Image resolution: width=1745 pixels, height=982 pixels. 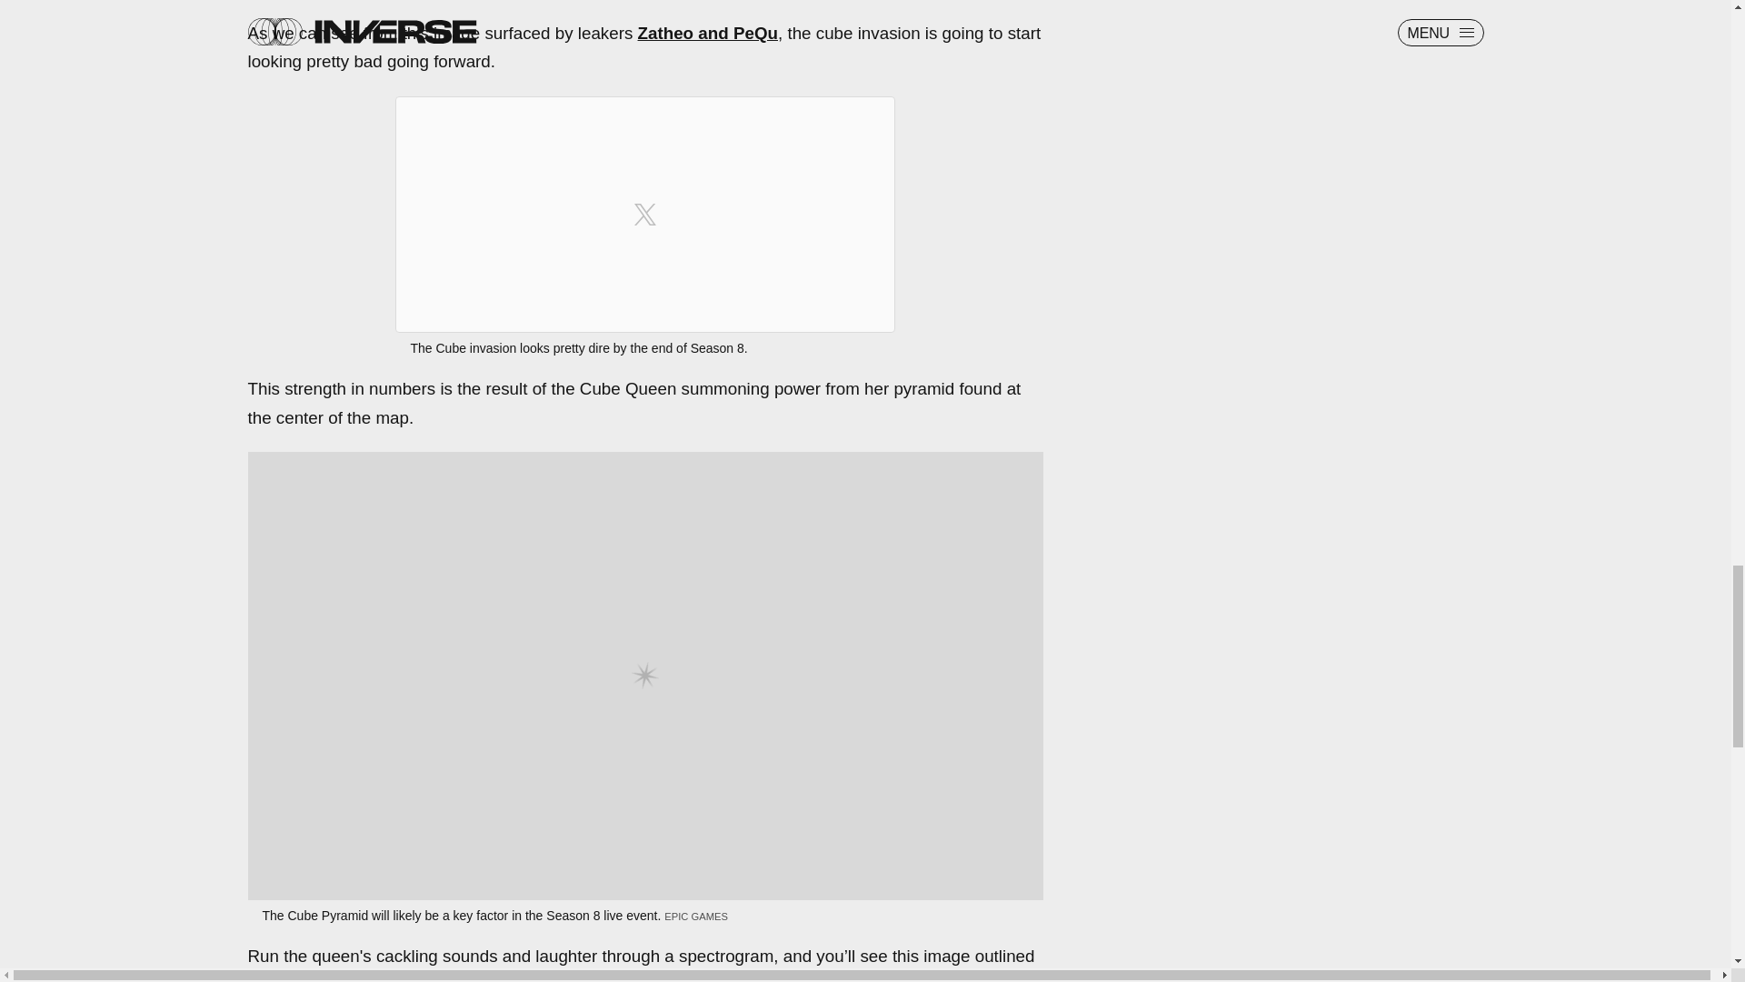 What do you see at coordinates (708, 33) in the screenshot?
I see `Zatheo and PeQu` at bounding box center [708, 33].